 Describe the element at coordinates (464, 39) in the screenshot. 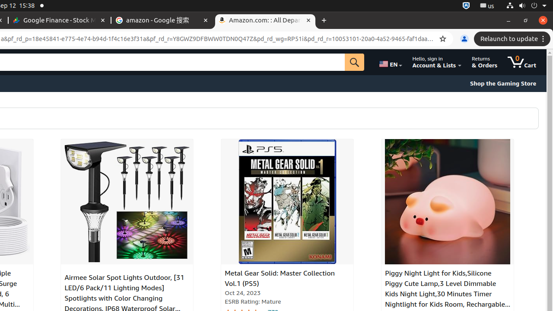

I see `You` at that location.